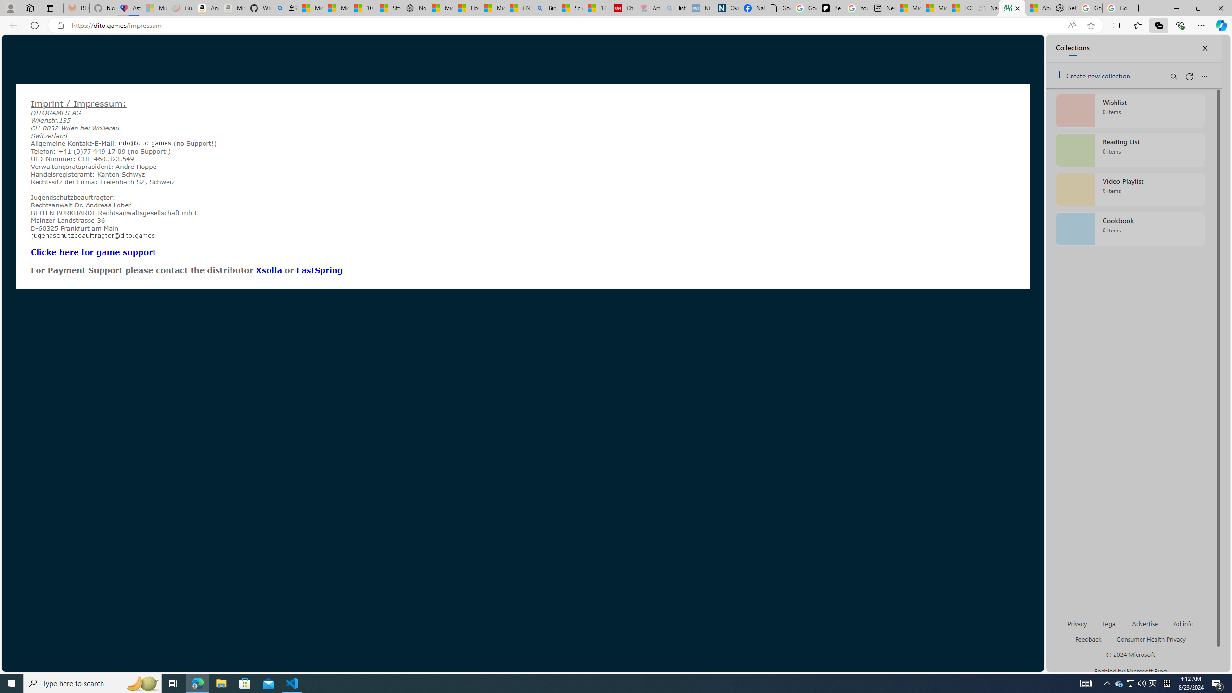 The image size is (1232, 693). Describe the element at coordinates (320, 270) in the screenshot. I see `FastSpring` at that location.